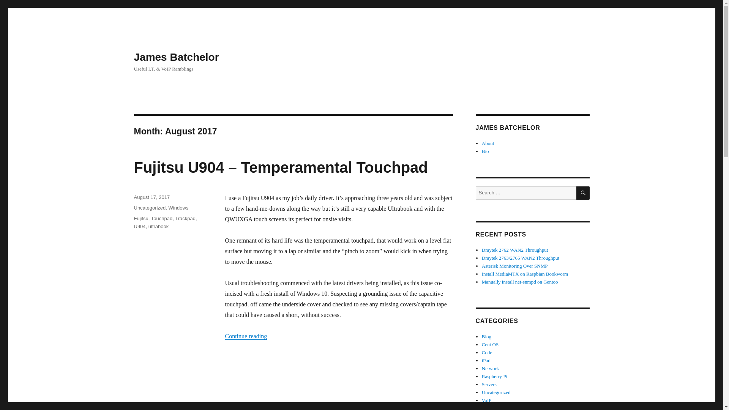  I want to click on Fujitsu, so click(140, 219).